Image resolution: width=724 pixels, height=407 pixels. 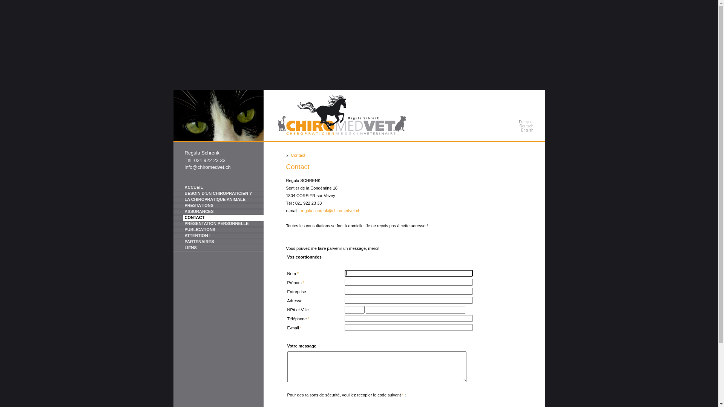 What do you see at coordinates (223, 200) in the screenshot?
I see `LA CHIROPRATIQUE ANIMALE` at bounding box center [223, 200].